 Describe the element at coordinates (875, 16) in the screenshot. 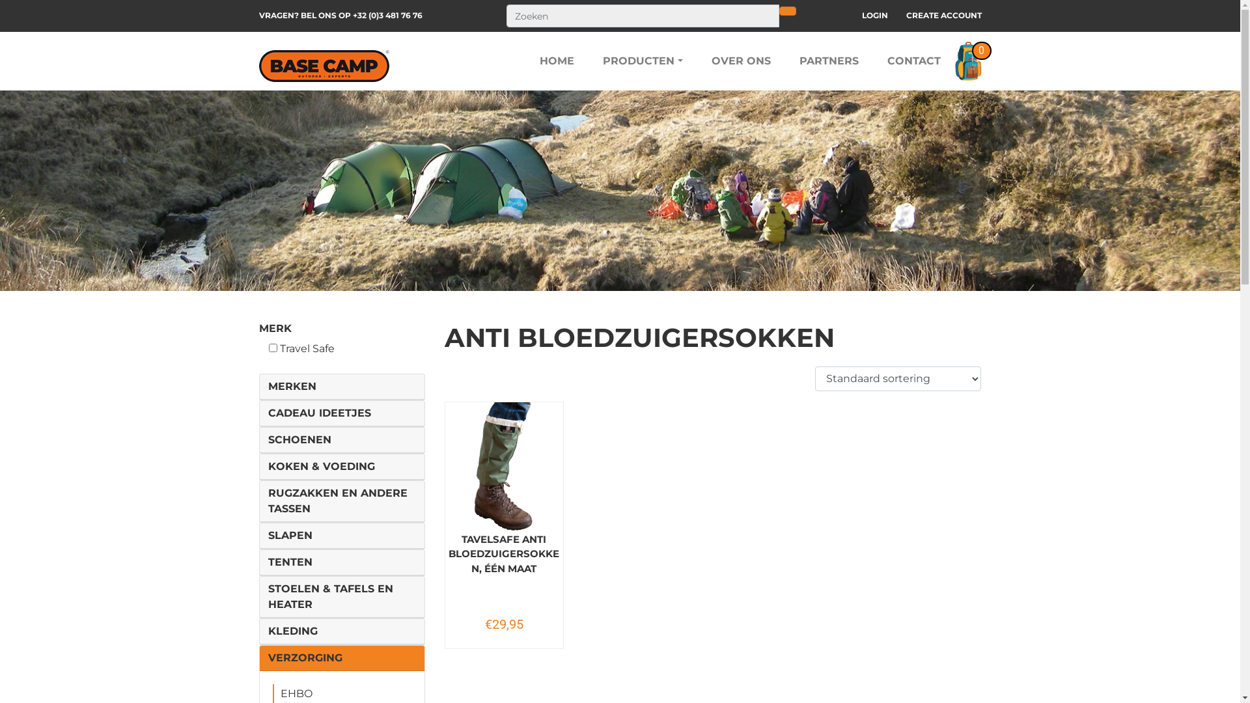

I see `LOGIN` at that location.